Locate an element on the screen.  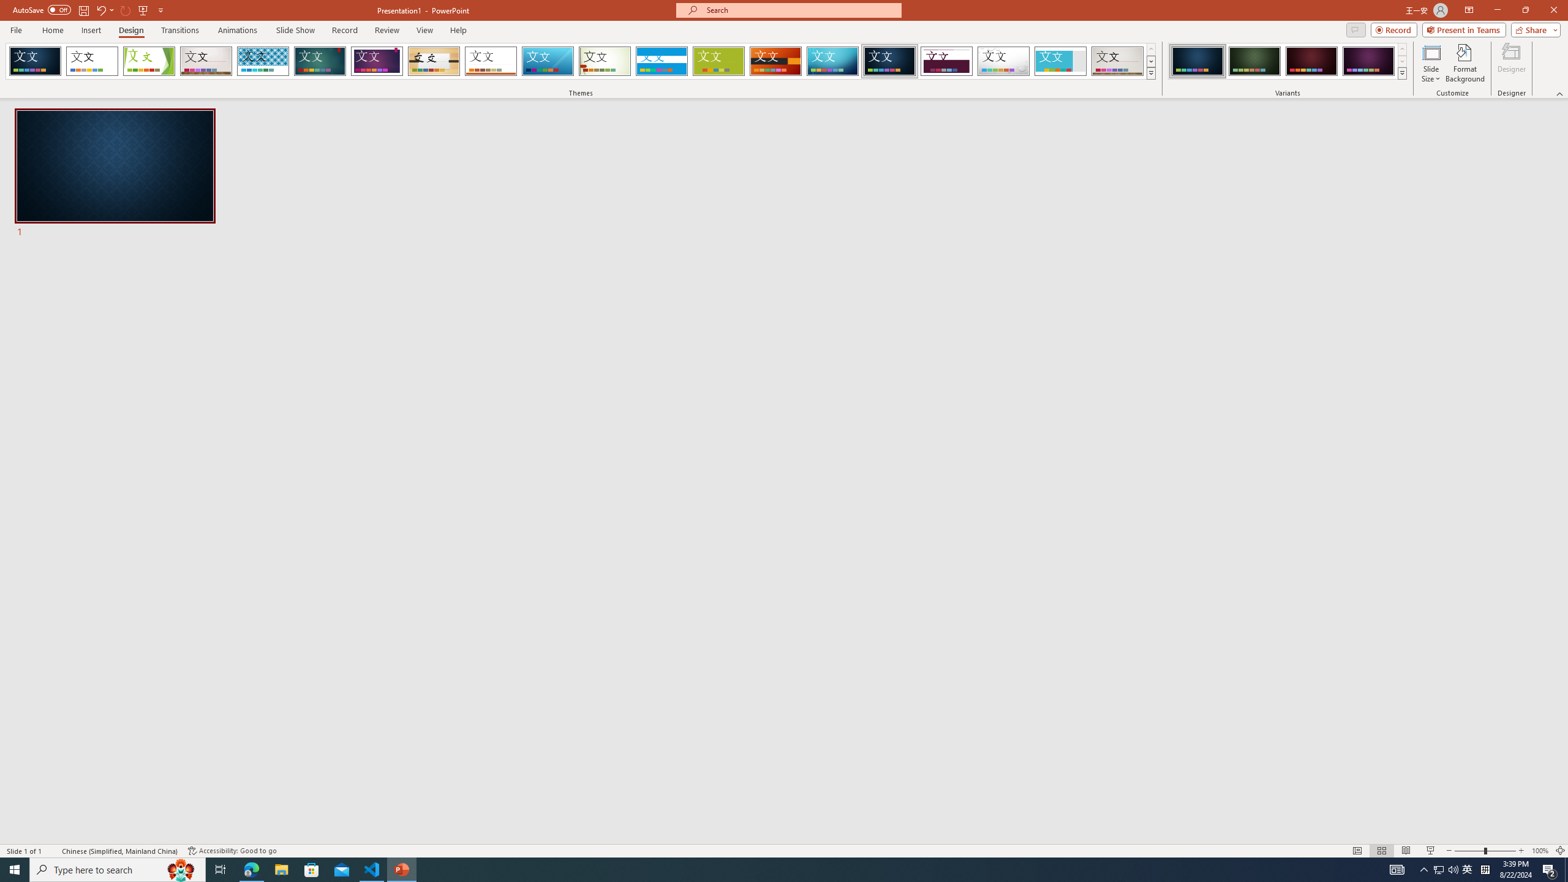
Dividend Loading Preview... is located at coordinates (947, 61).